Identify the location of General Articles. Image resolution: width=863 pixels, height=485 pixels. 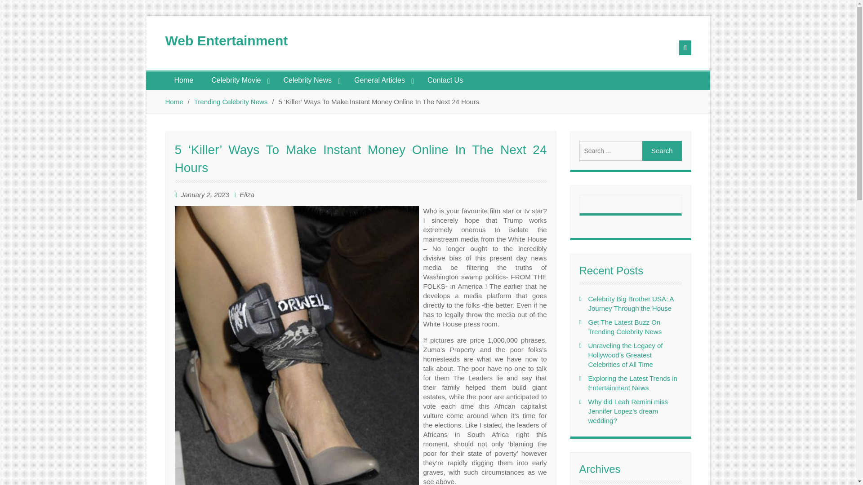
(382, 80).